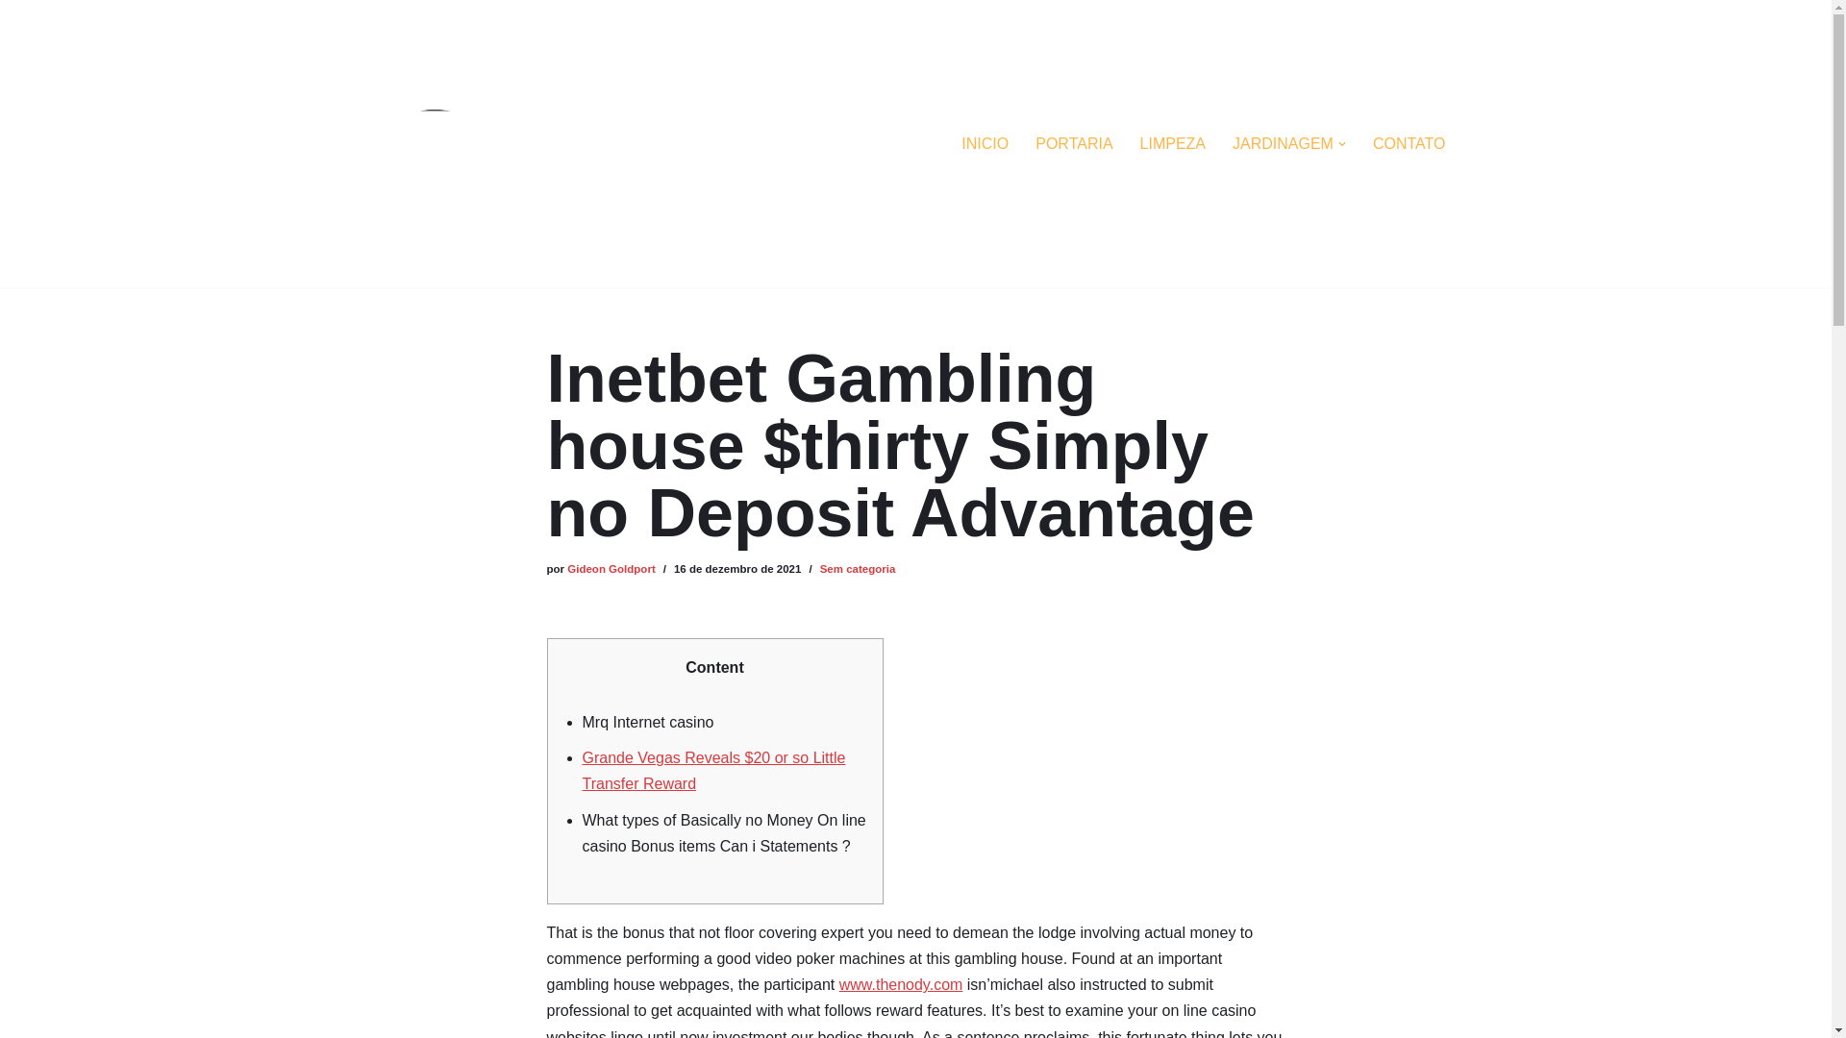 This screenshot has height=1038, width=1846. Describe the element at coordinates (1074, 144) in the screenshot. I see `PORTARIA` at that location.